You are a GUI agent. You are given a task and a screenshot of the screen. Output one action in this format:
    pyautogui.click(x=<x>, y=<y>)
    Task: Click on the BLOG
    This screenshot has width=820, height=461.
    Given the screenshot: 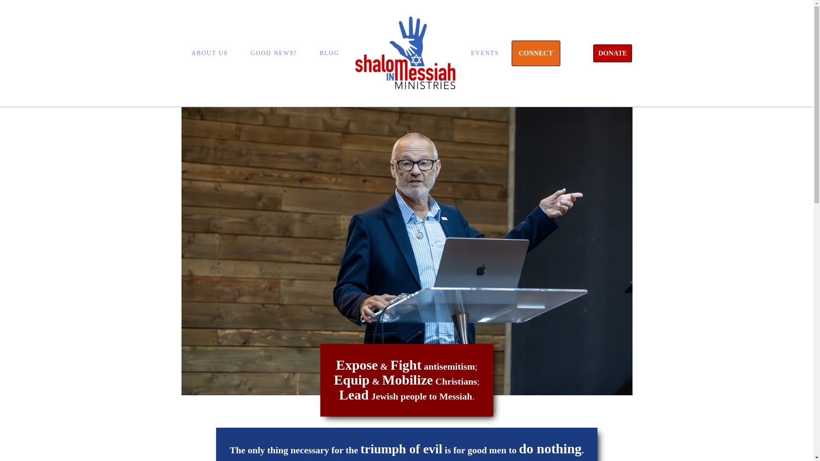 What is the action you would take?
    pyautogui.click(x=329, y=53)
    